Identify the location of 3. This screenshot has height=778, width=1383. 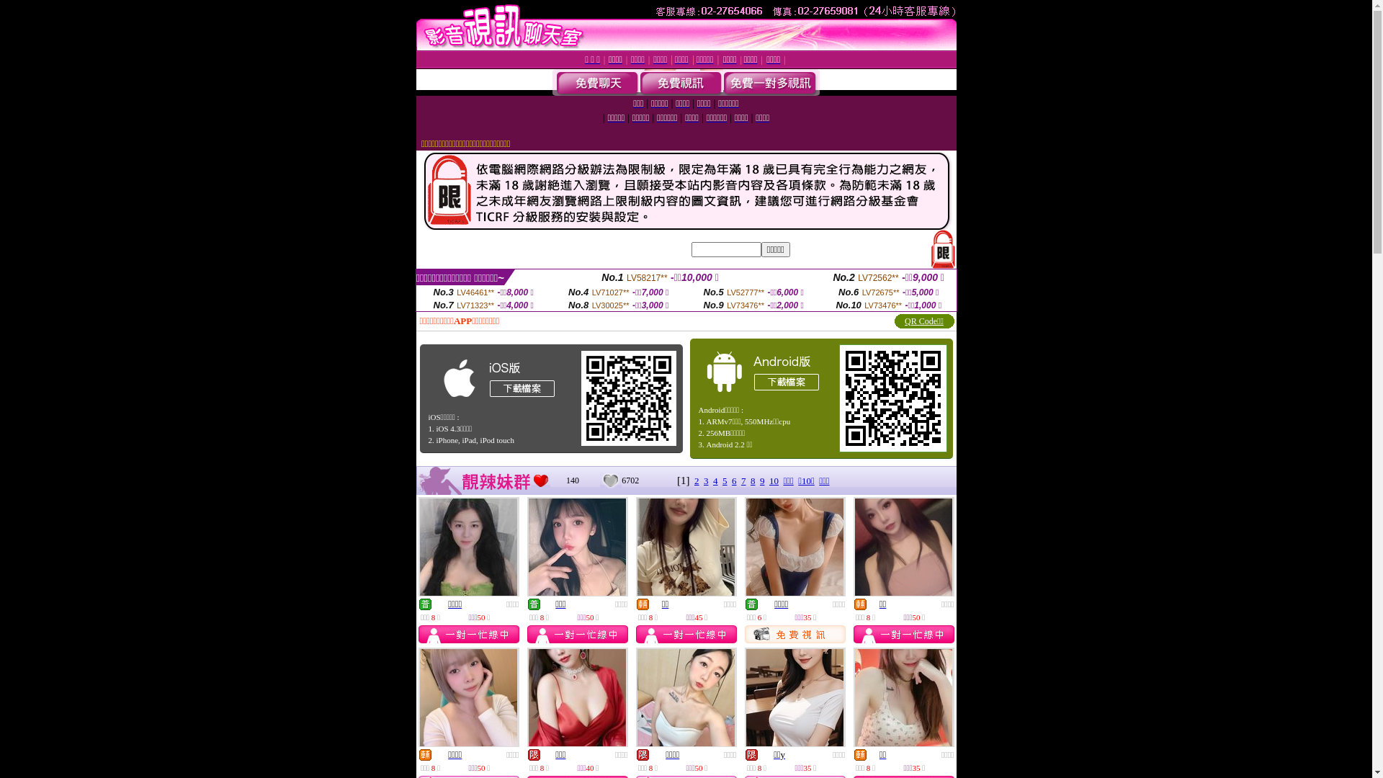
(706, 481).